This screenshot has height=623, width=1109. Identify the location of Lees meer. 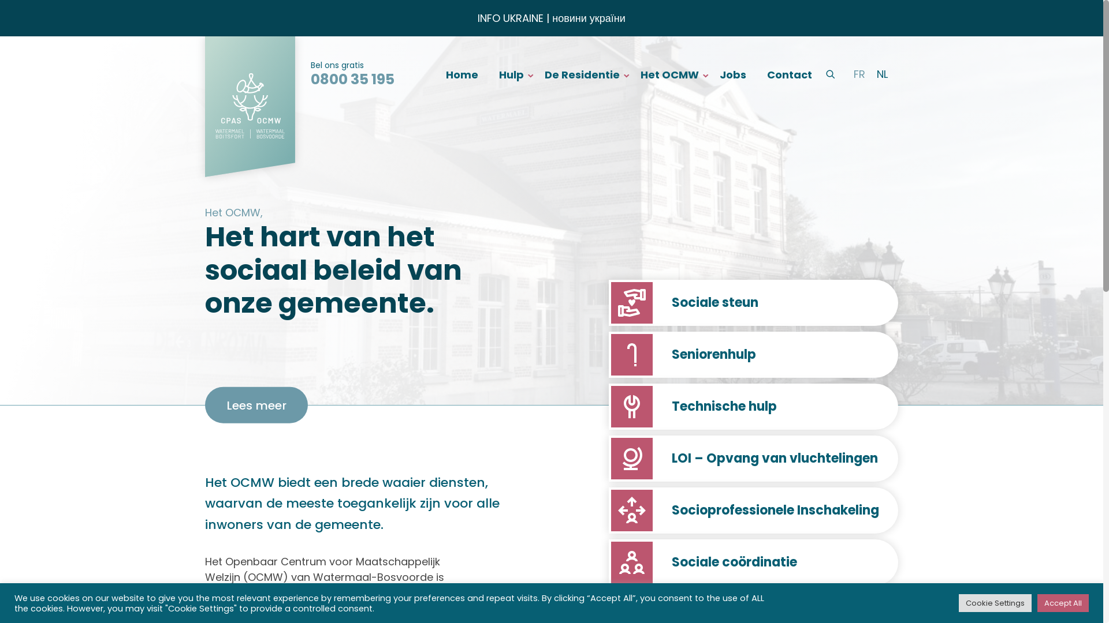
(256, 405).